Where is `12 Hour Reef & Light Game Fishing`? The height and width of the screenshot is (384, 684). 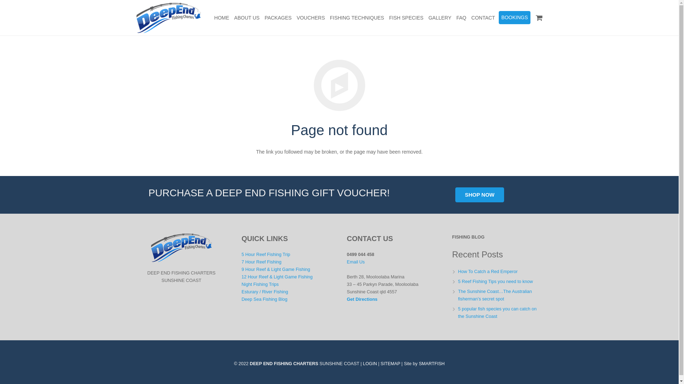
12 Hour Reef & Light Game Fishing is located at coordinates (277, 277).